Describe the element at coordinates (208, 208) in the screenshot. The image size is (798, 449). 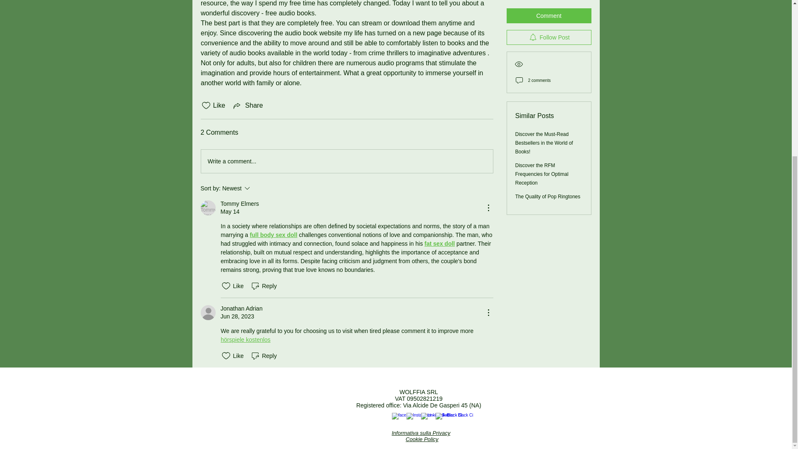
I see `Tommy Elmers` at that location.